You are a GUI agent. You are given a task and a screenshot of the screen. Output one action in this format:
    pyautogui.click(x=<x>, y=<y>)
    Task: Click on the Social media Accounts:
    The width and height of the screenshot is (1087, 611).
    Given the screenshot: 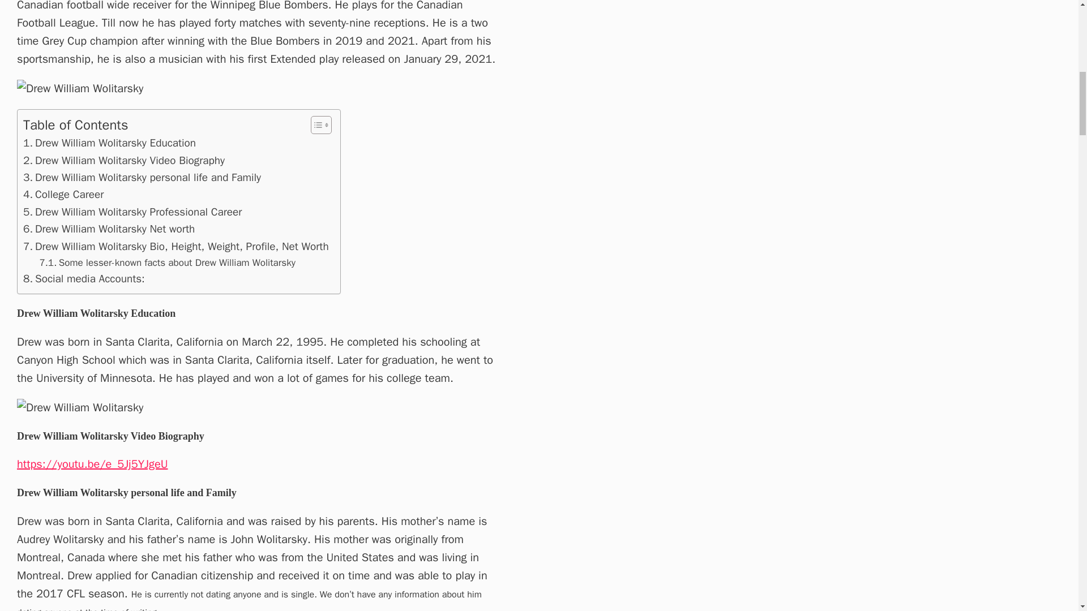 What is the action you would take?
    pyautogui.click(x=84, y=278)
    